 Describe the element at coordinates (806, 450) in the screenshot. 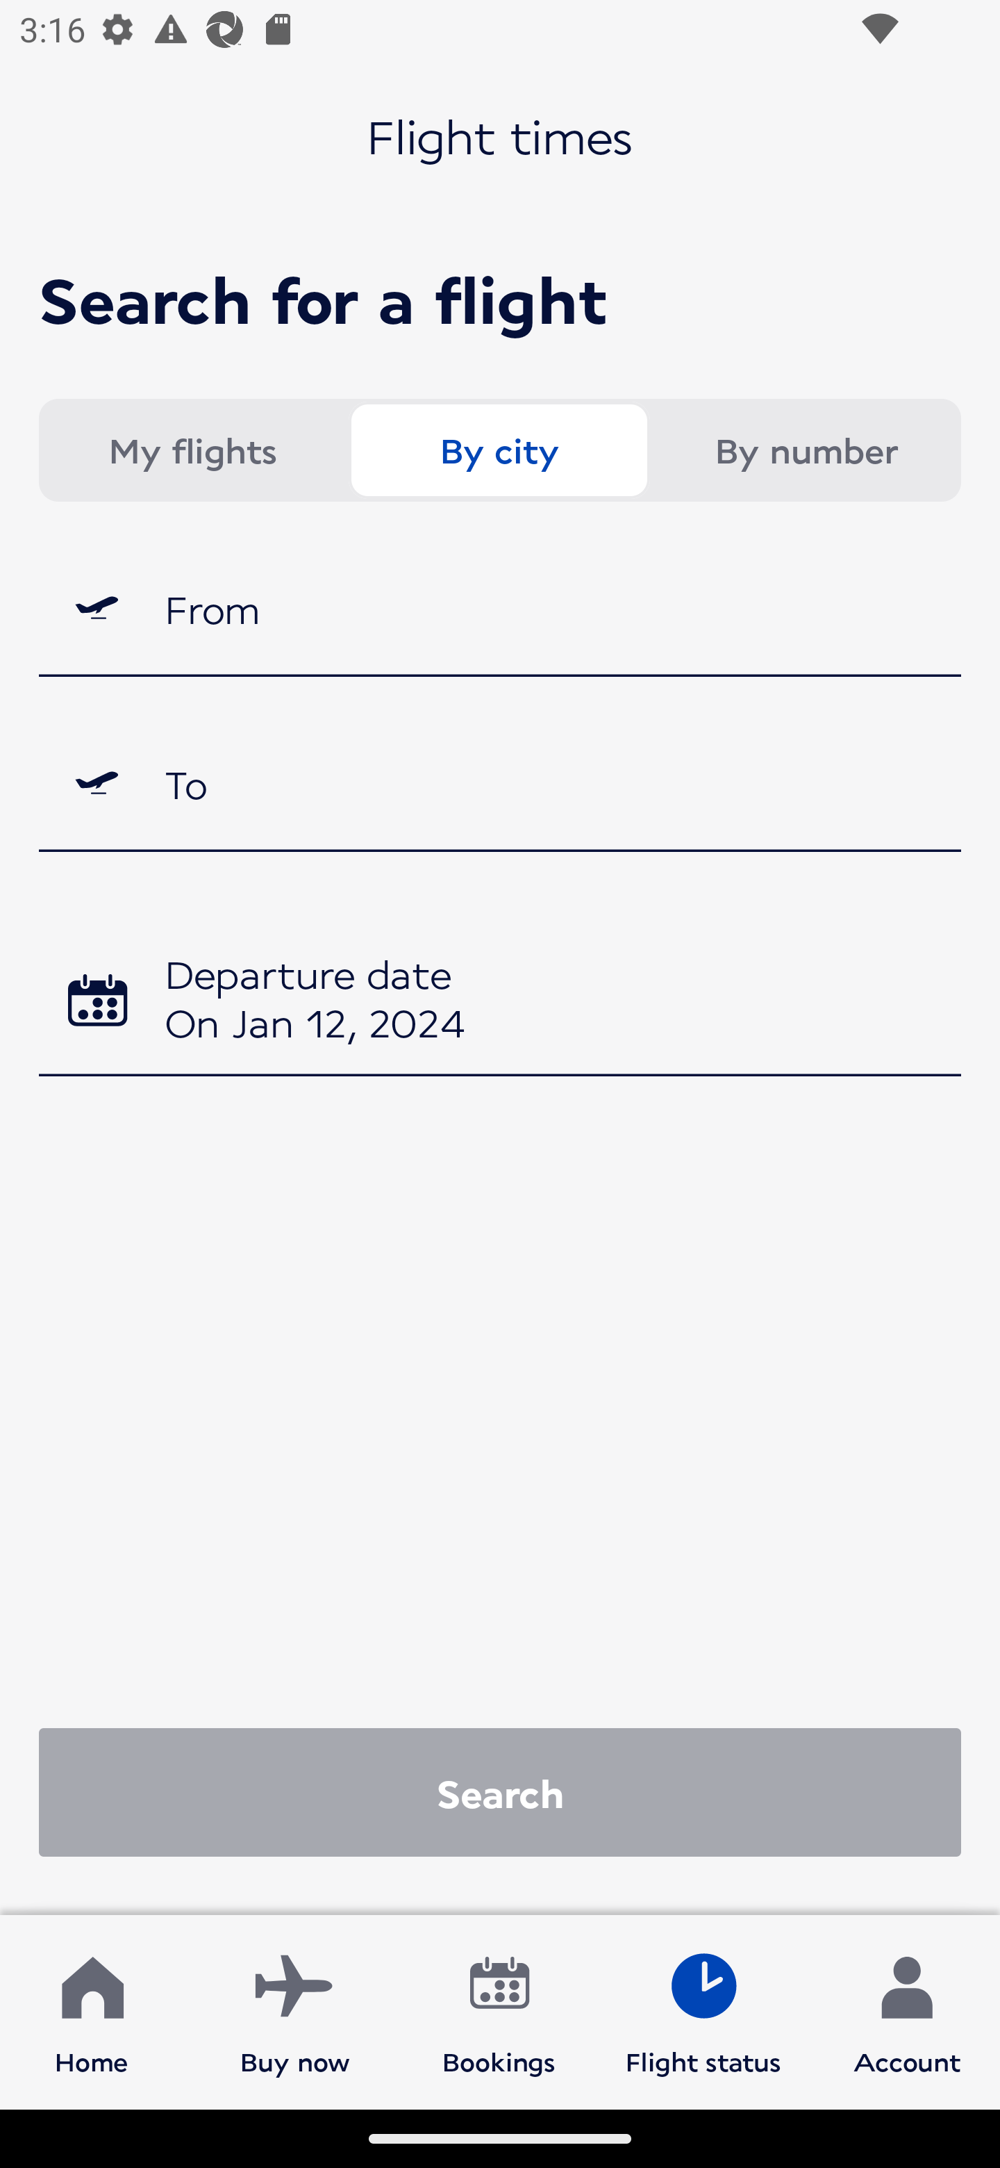

I see `By number` at that location.